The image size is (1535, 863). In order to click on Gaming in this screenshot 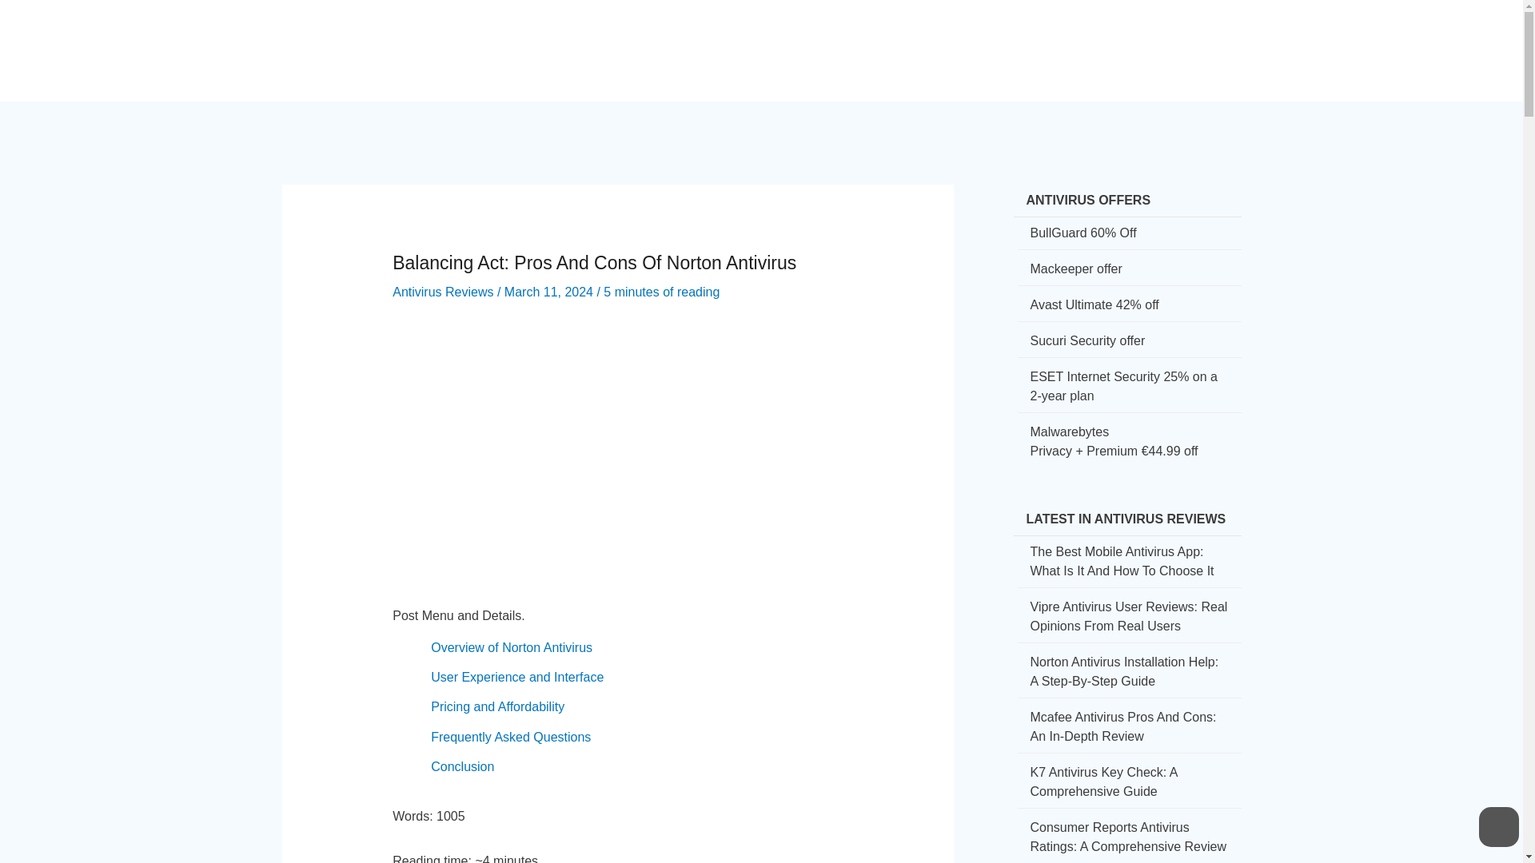, I will do `click(1054, 37)`.